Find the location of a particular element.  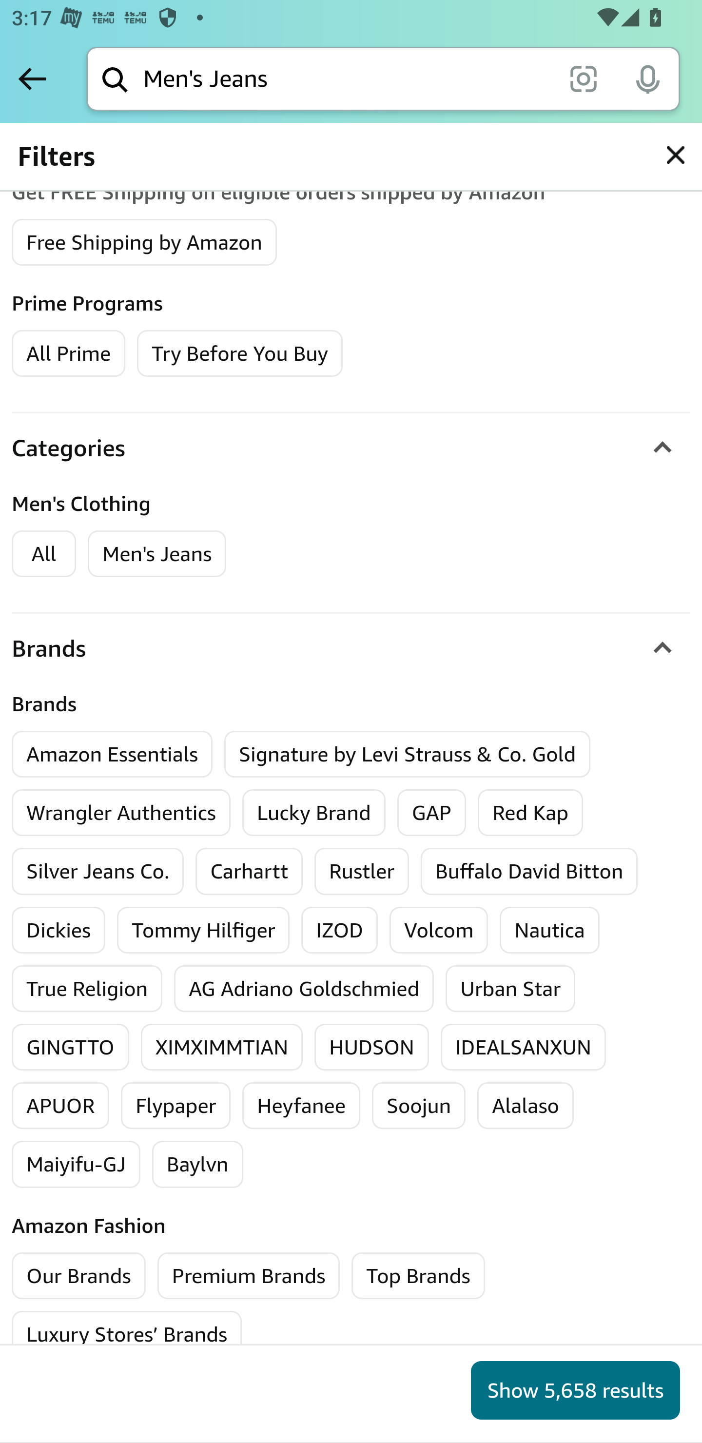

Signature by Levi Strauss & Co. Gold is located at coordinates (408, 754).